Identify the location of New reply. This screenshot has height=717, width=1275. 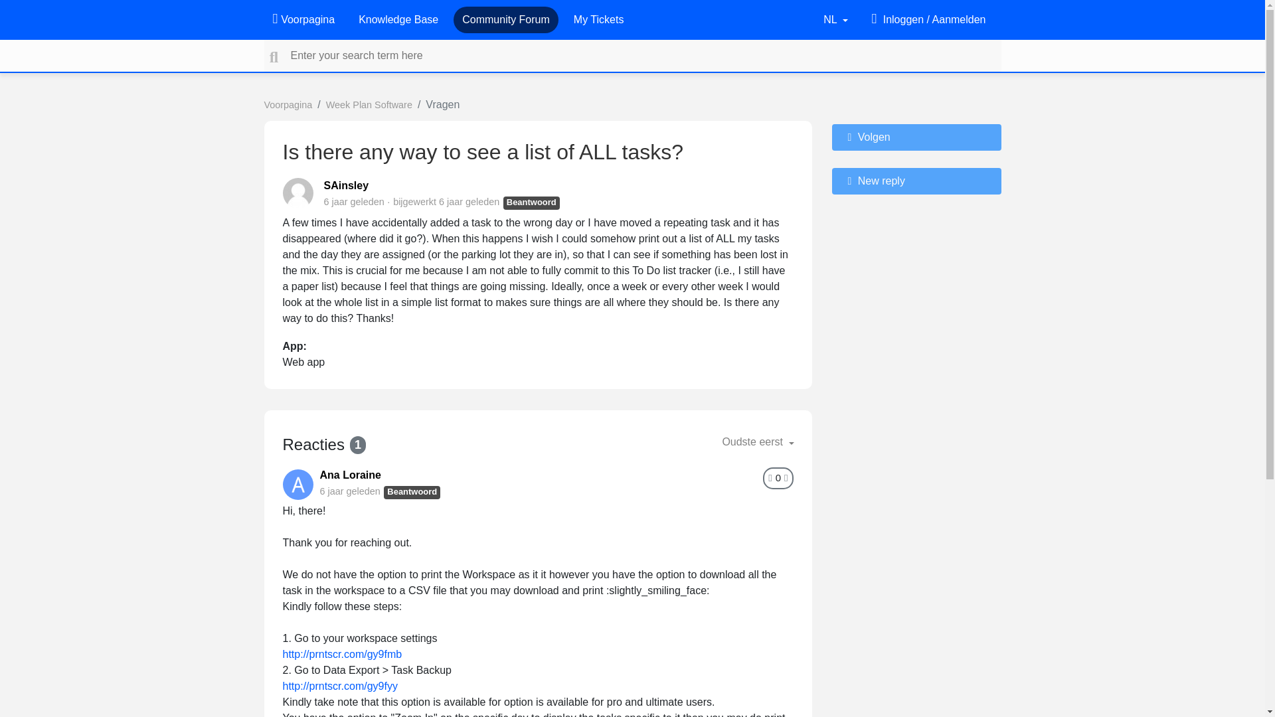
(916, 181).